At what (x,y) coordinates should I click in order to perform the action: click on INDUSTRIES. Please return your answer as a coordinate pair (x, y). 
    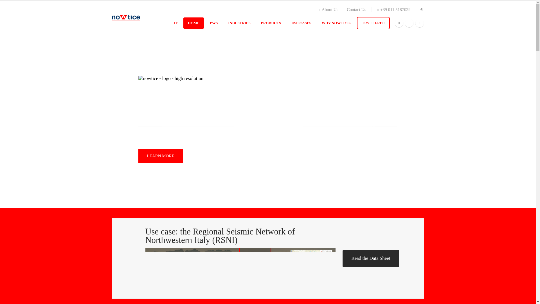
    Looking at the image, I should click on (239, 23).